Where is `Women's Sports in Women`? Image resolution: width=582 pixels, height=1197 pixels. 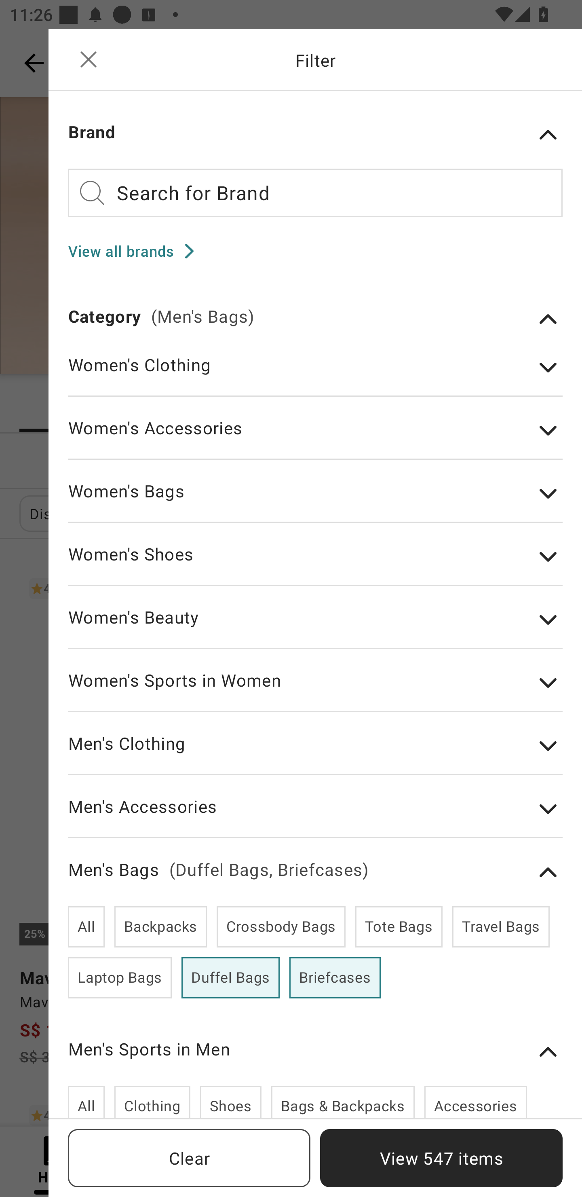 Women's Sports in Women is located at coordinates (315, 690).